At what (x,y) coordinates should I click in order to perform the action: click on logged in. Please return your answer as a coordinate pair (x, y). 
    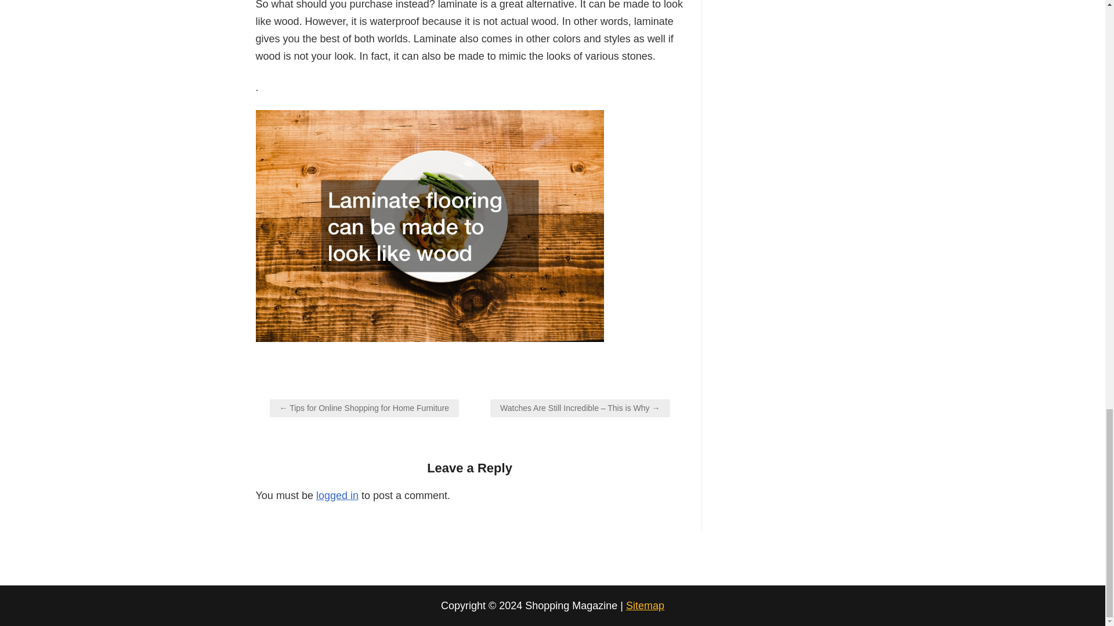
    Looking at the image, I should click on (338, 495).